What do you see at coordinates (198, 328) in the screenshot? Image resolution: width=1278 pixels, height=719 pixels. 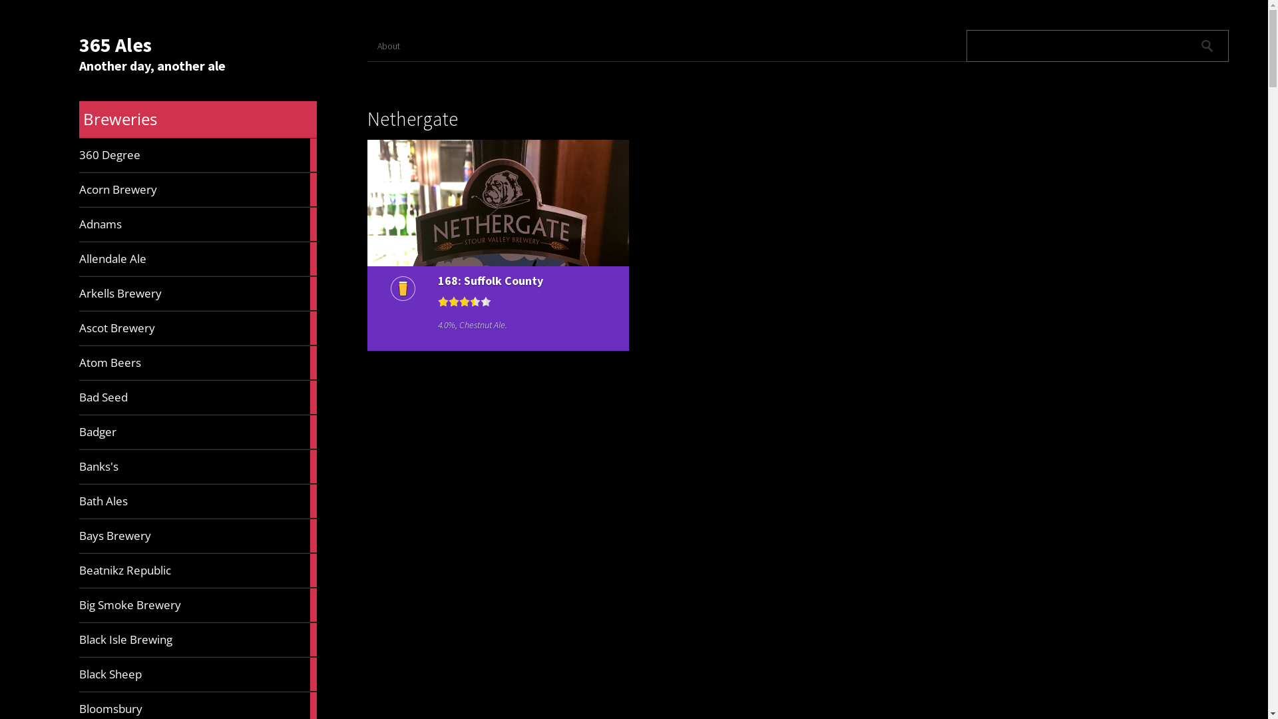 I see `Ascot Brewery` at bounding box center [198, 328].